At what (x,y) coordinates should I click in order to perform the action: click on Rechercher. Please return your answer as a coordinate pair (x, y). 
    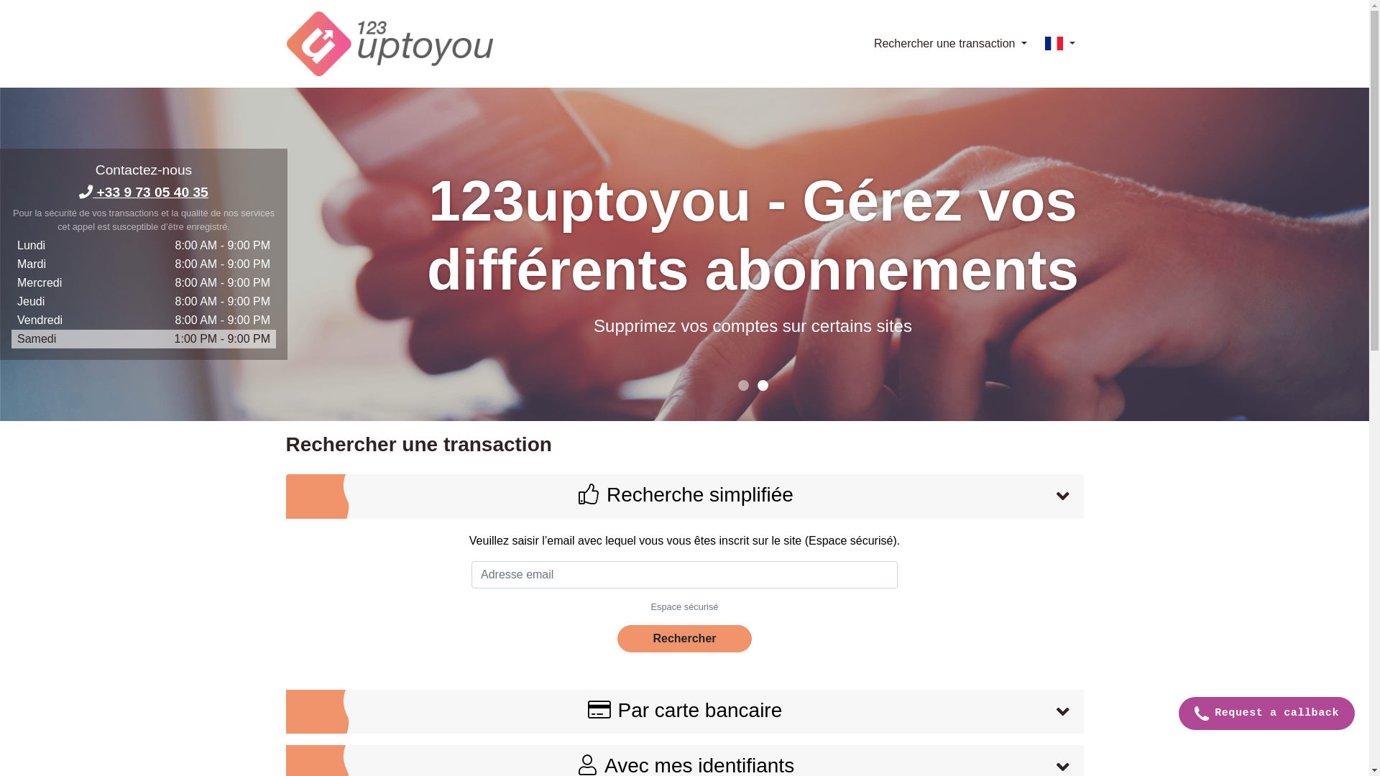
    Looking at the image, I should click on (684, 639).